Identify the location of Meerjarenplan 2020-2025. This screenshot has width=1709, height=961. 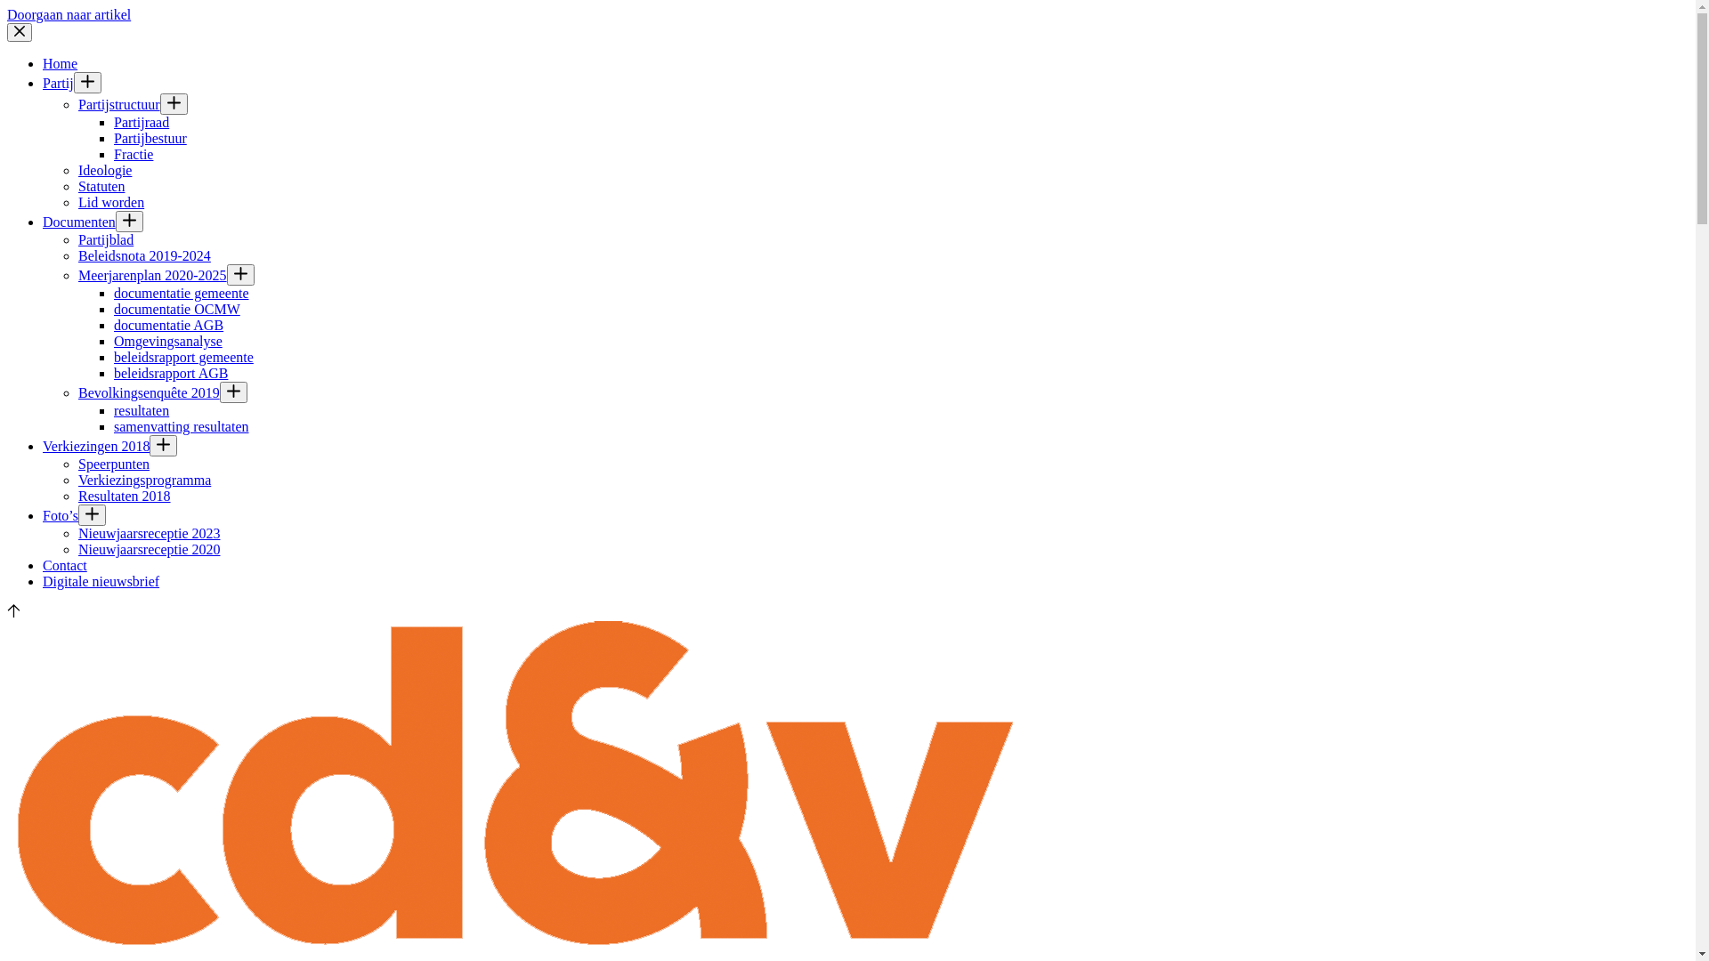
(153, 276).